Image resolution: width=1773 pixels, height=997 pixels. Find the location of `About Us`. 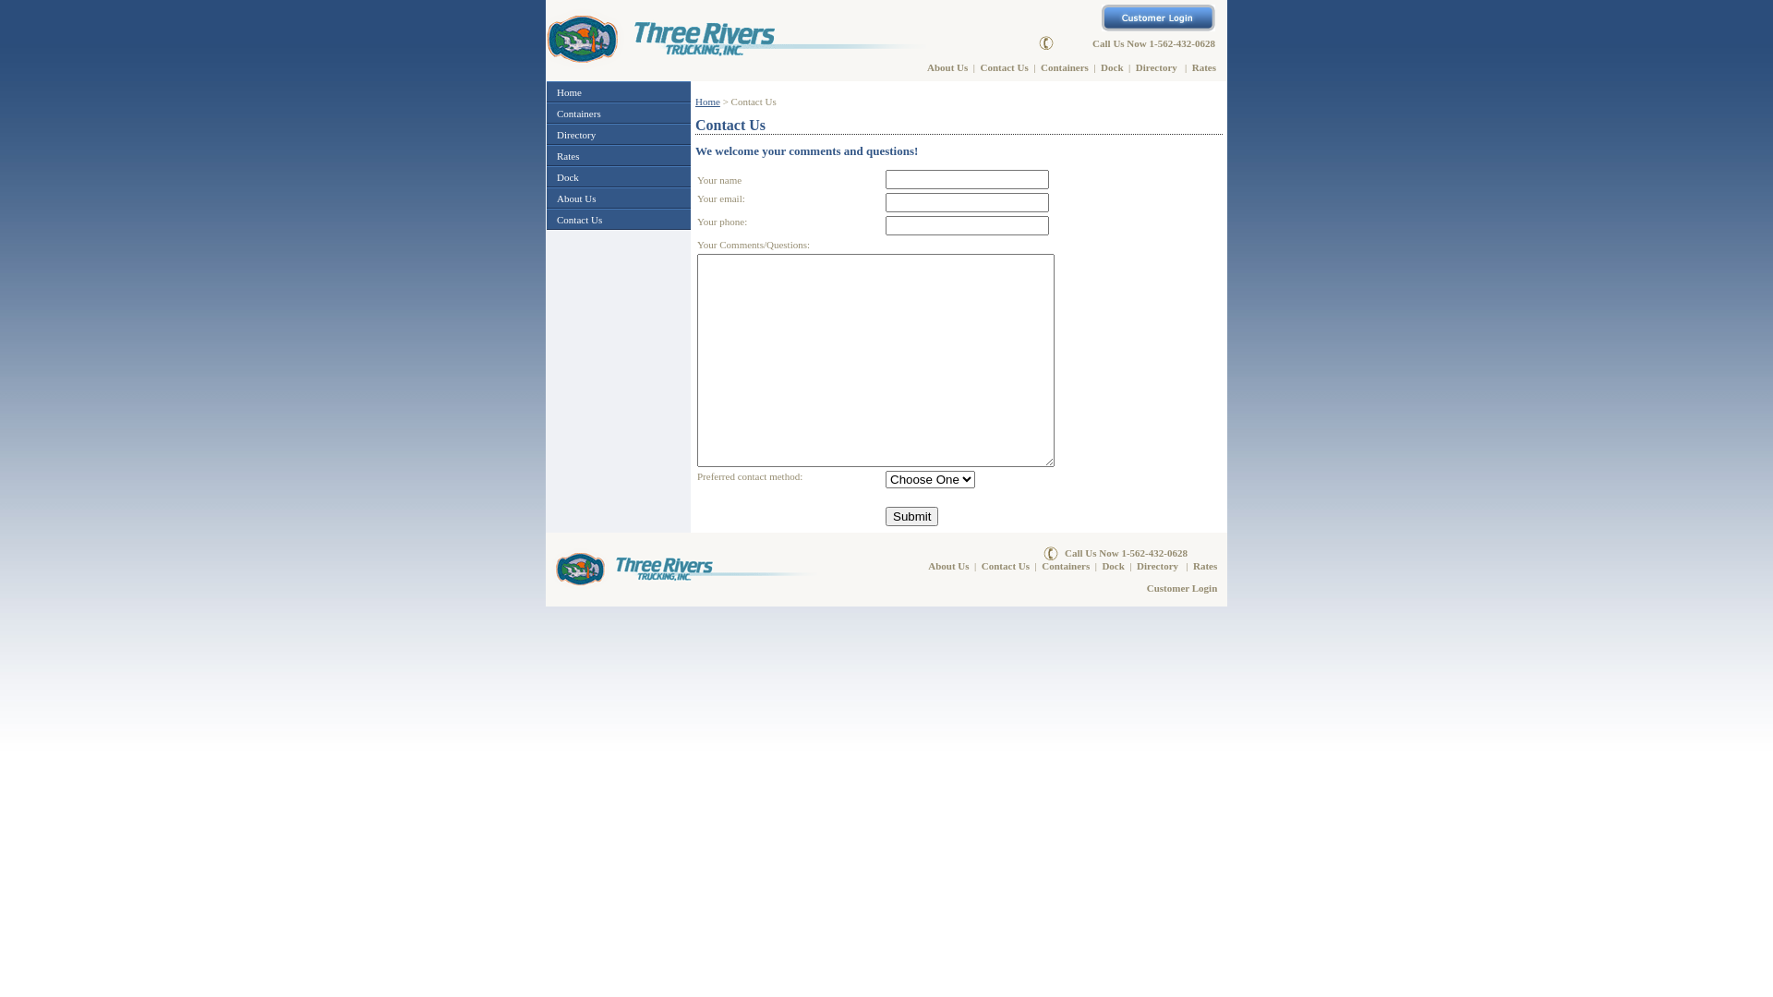

About Us is located at coordinates (947, 66).